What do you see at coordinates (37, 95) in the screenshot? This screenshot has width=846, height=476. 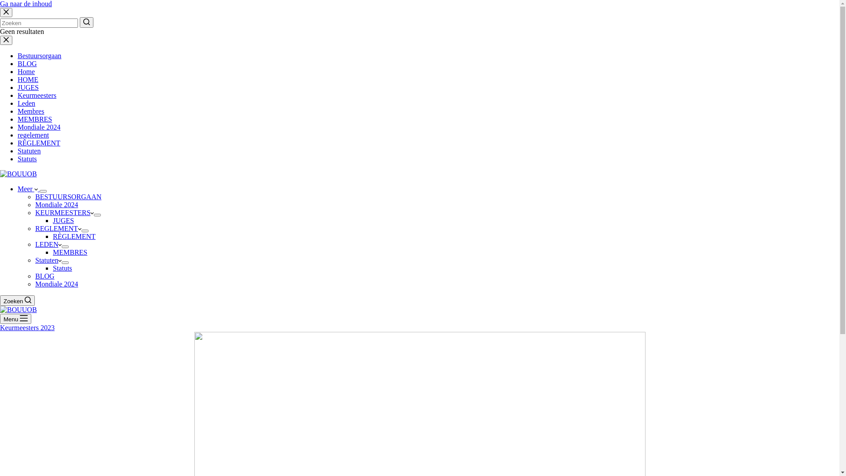 I see `Keurmeesters` at bounding box center [37, 95].